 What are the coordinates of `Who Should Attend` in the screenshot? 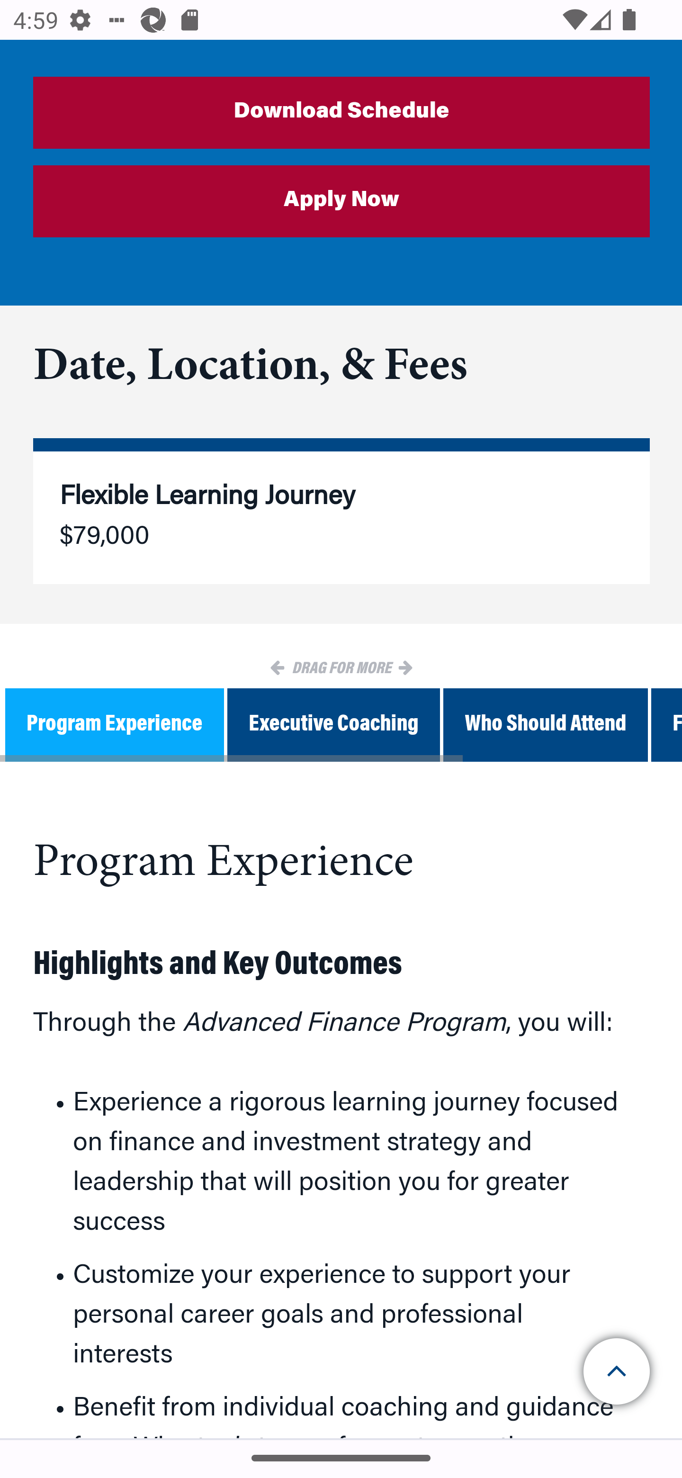 It's located at (545, 727).